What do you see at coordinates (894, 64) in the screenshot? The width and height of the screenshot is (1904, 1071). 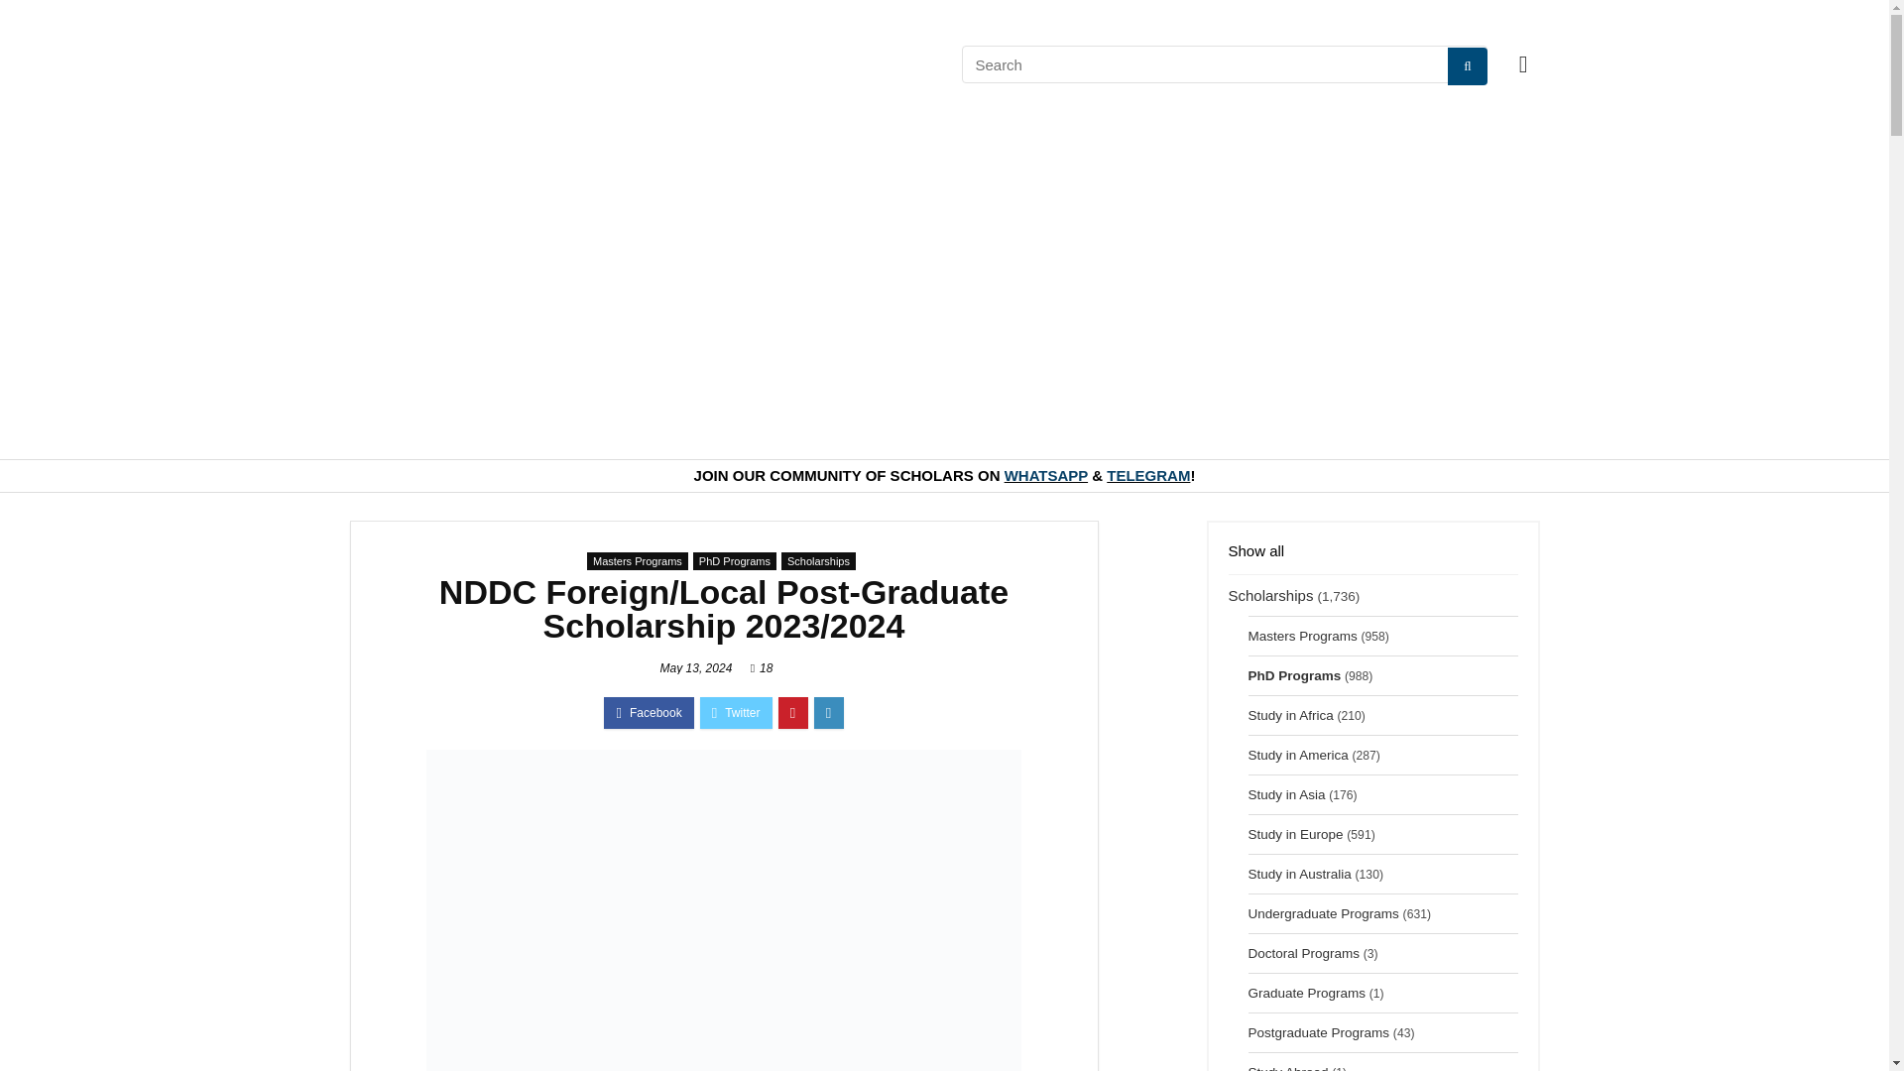 I see `ABOUT` at bounding box center [894, 64].